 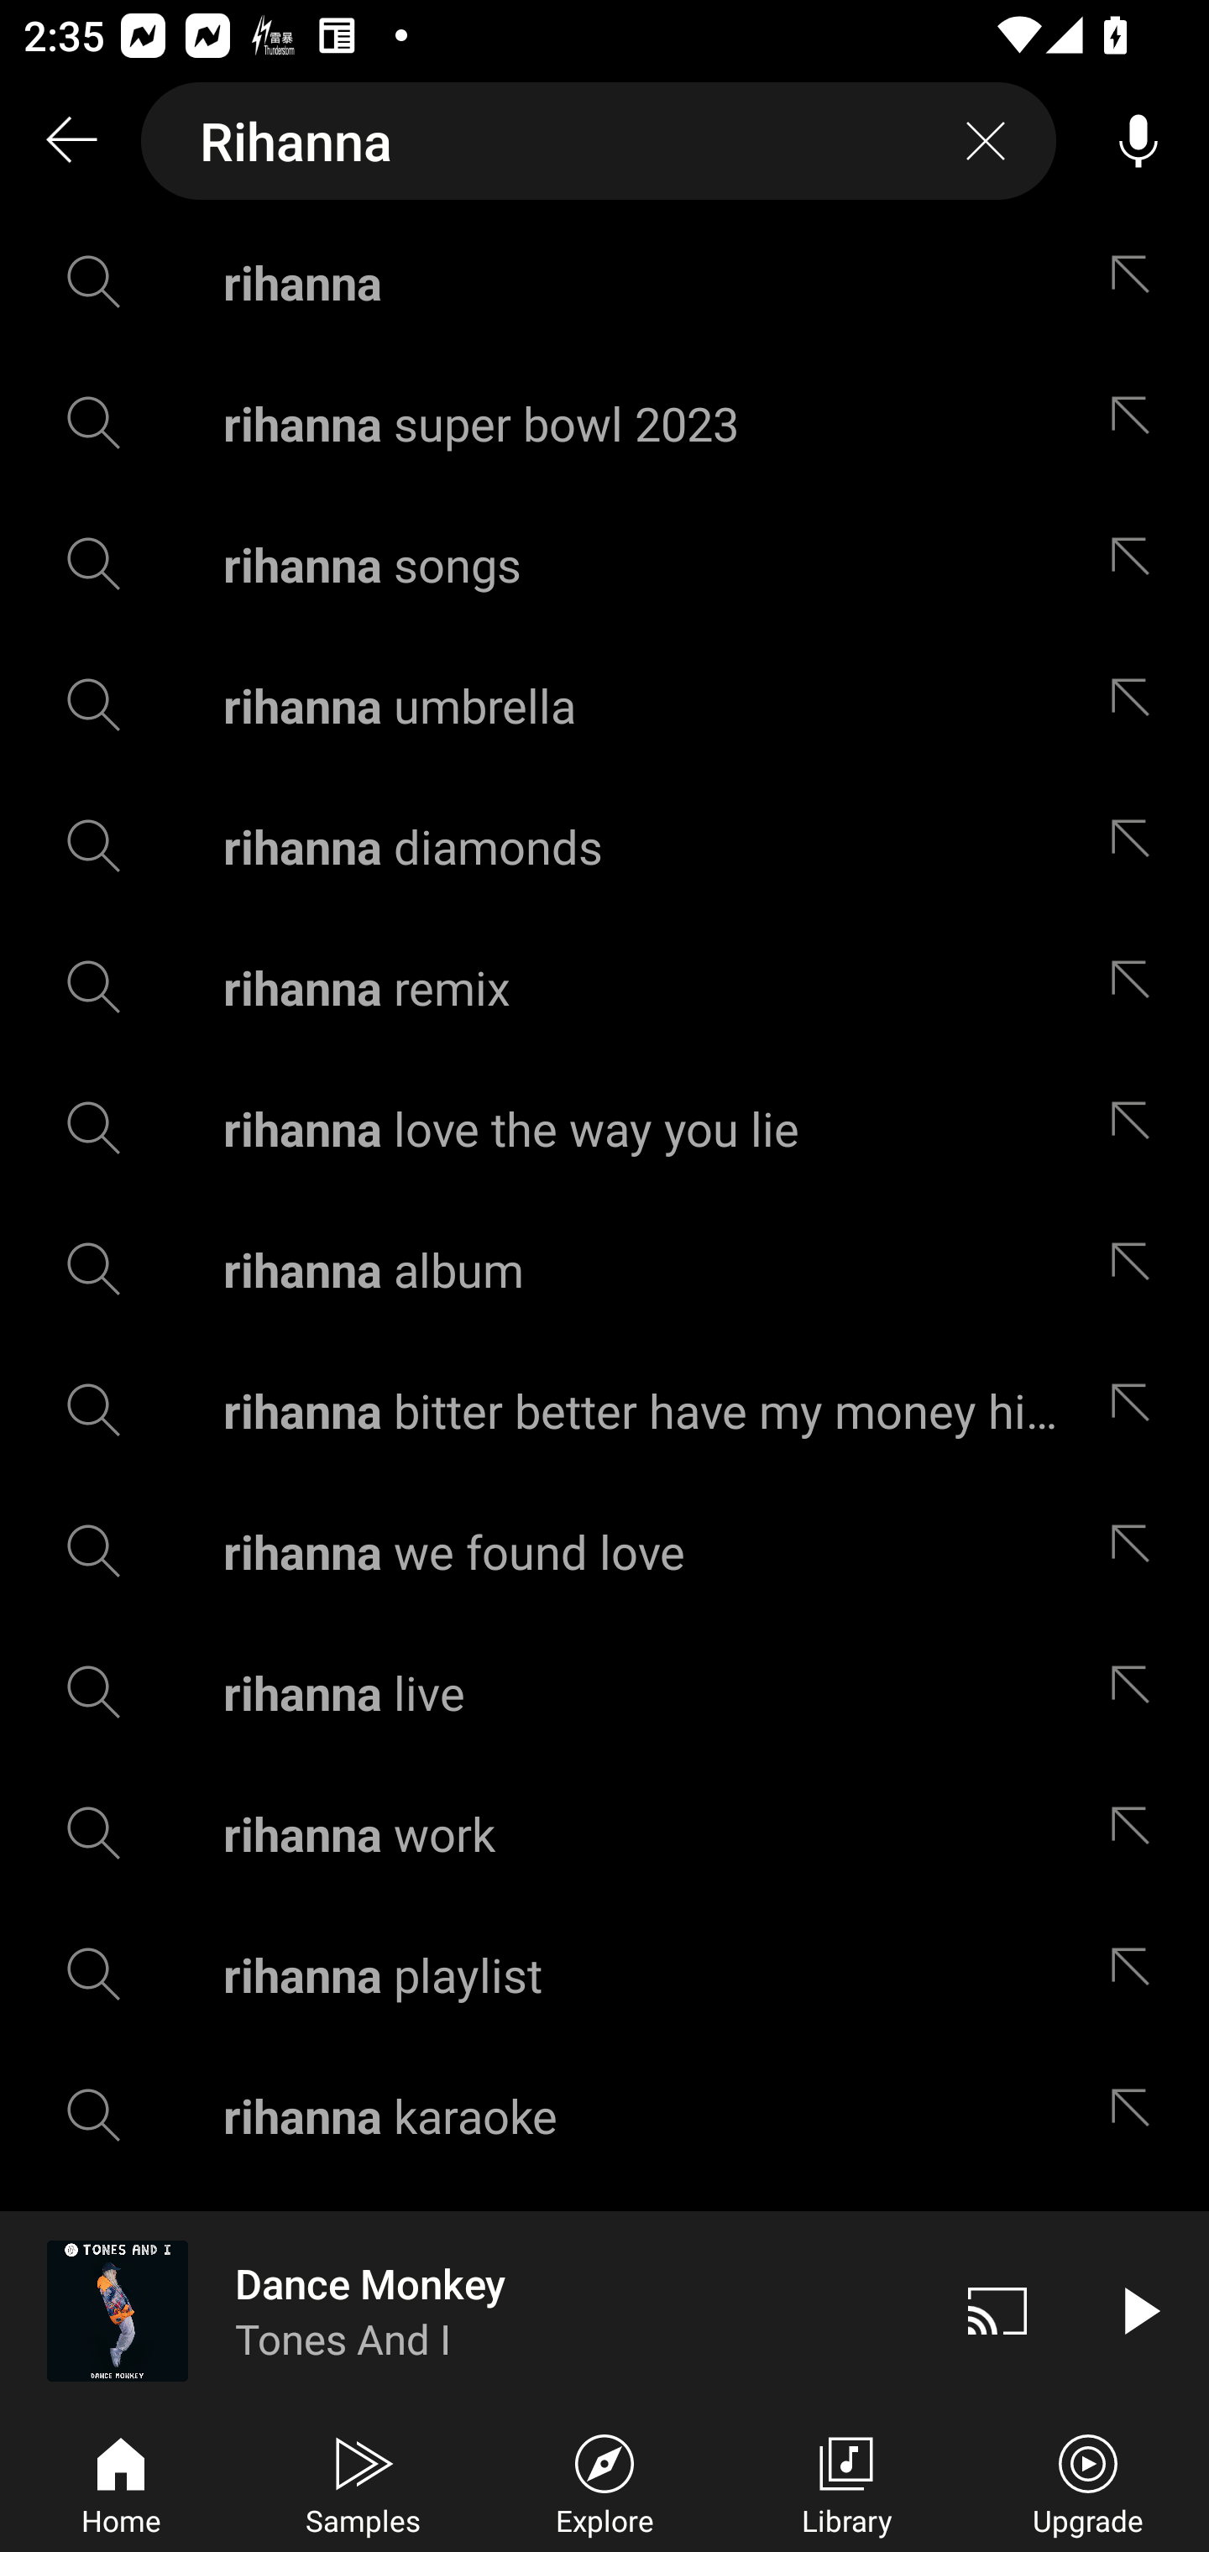 I want to click on Edit suggestion rihanna we found love, so click(x=1138, y=1551).